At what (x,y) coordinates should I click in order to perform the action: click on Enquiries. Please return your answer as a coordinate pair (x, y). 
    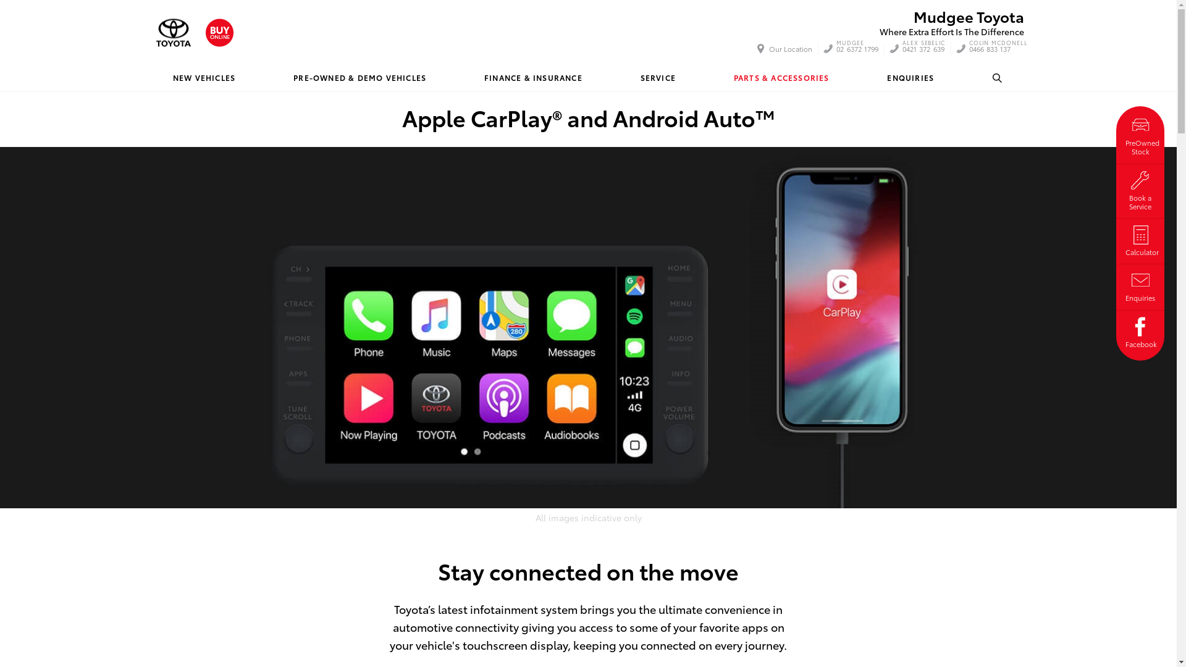
    Looking at the image, I should click on (1140, 285).